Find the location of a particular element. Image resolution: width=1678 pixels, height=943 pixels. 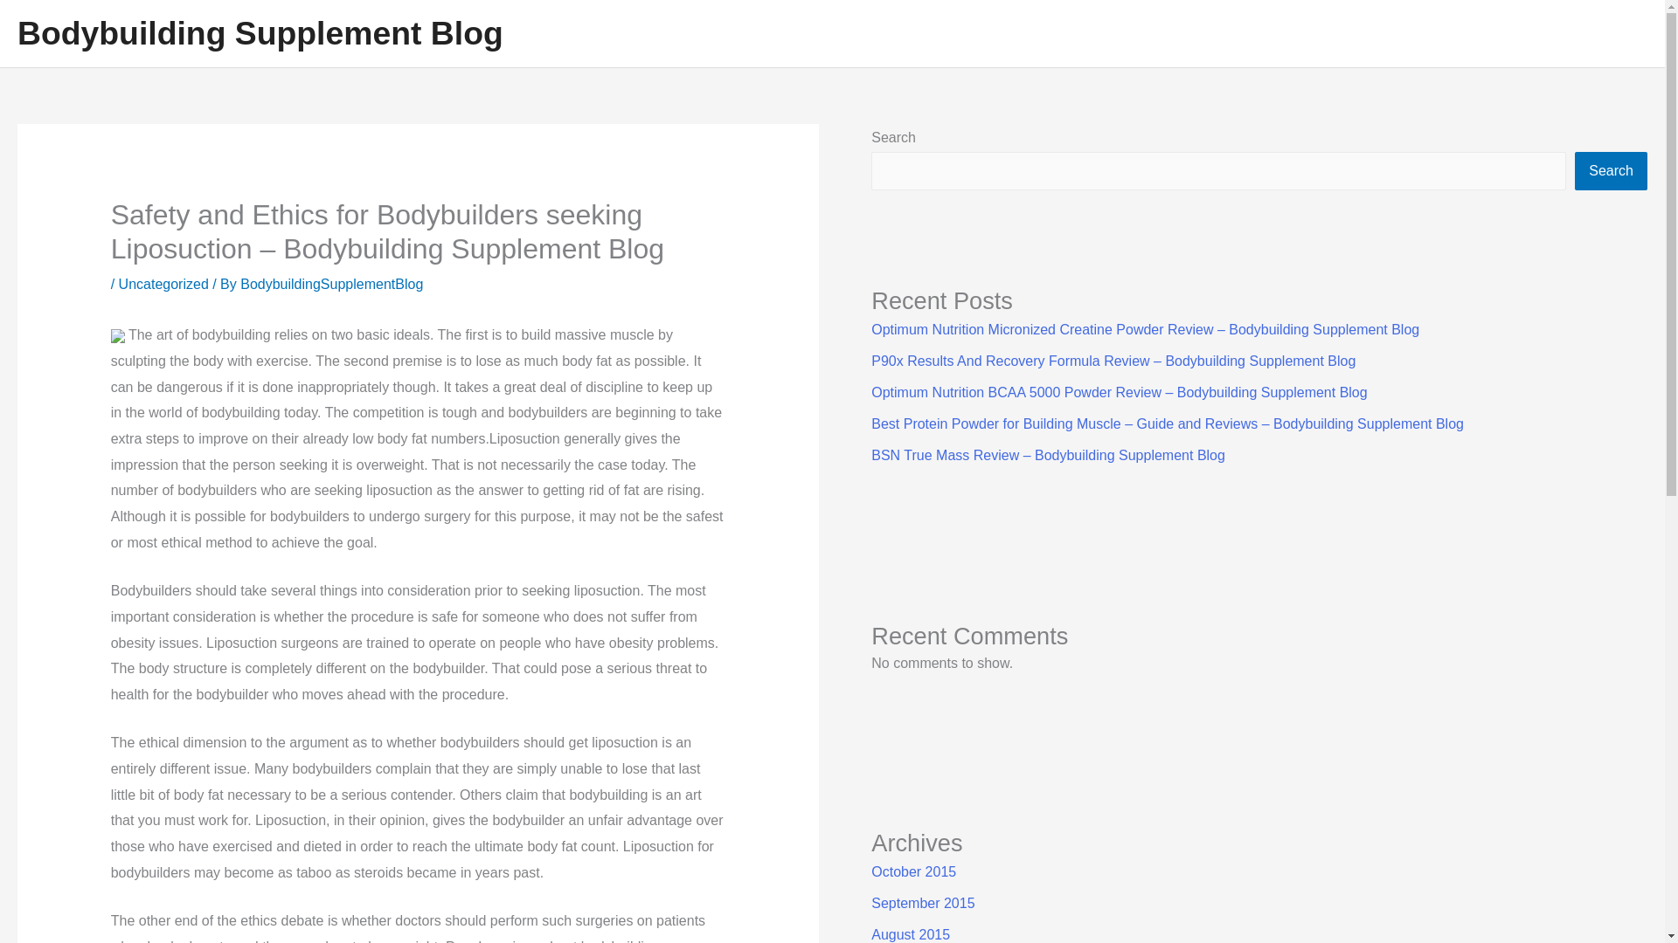

September 2015 is located at coordinates (923, 903).